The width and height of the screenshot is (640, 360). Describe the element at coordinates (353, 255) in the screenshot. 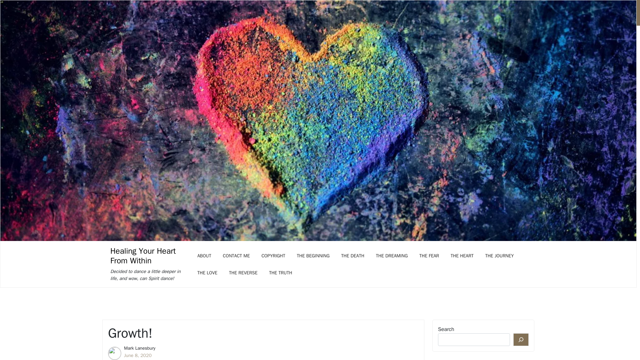

I see `THE DEATH` at that location.